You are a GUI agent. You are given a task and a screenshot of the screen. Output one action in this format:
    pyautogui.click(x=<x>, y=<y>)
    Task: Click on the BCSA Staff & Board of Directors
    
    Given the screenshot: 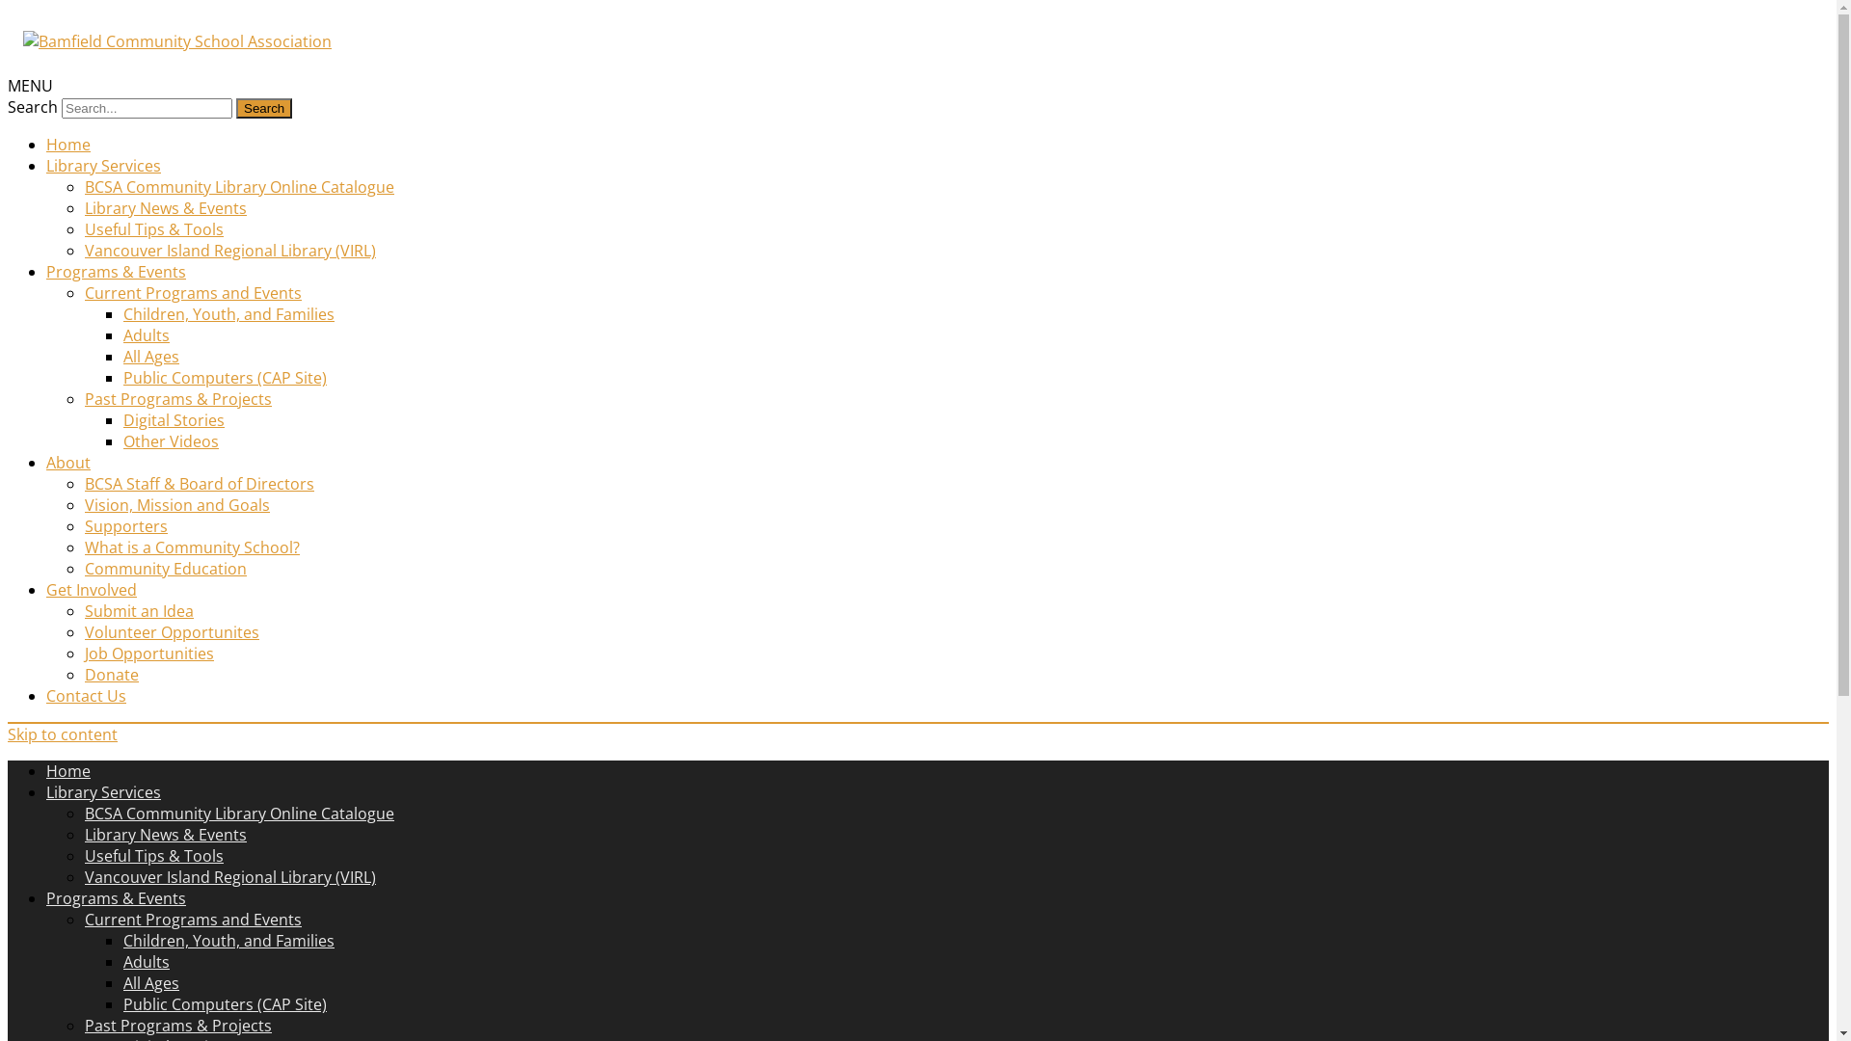 What is the action you would take?
    pyautogui.click(x=200, y=484)
    